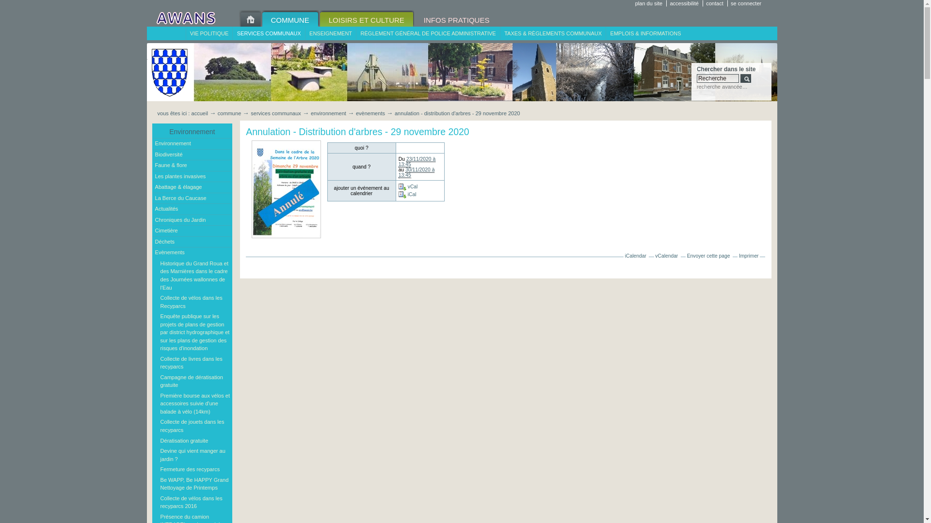  What do you see at coordinates (195, 483) in the screenshot?
I see `Be WAPP, Be HAPPY Grand Nettoyage de Printemps` at bounding box center [195, 483].